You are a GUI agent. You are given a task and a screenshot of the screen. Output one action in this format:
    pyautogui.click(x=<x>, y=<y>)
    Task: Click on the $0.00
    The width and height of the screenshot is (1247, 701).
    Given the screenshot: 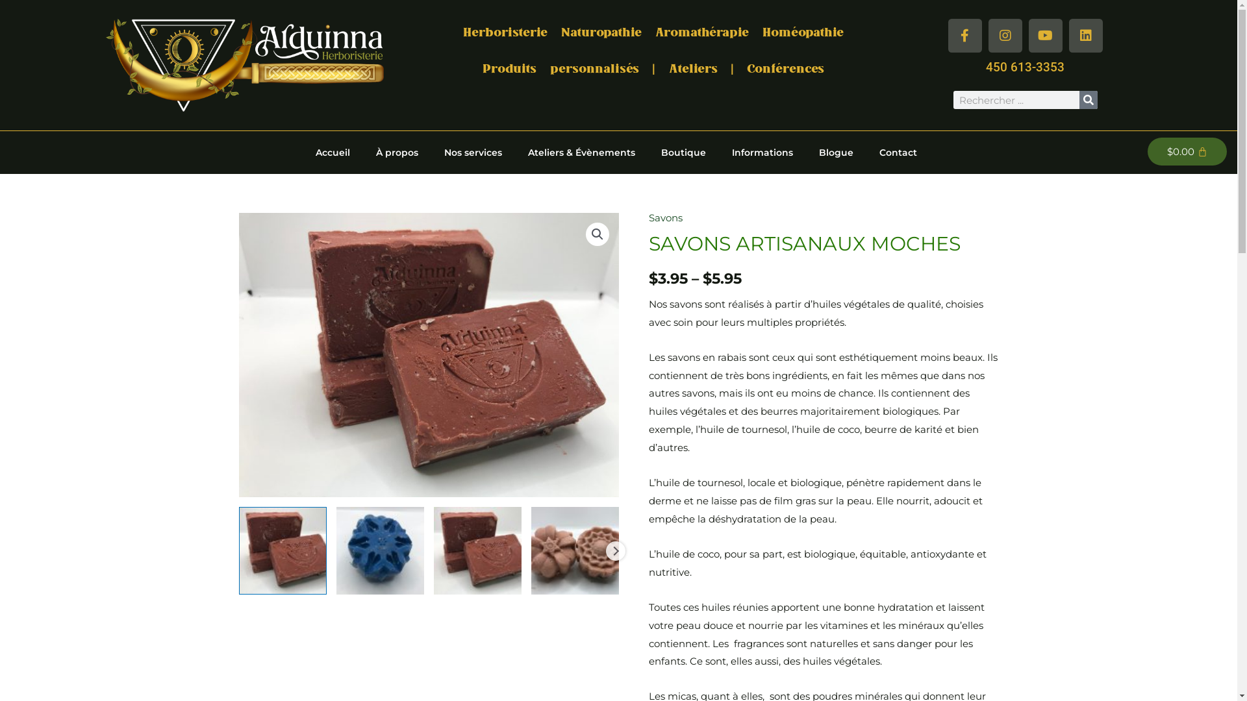 What is the action you would take?
    pyautogui.click(x=1187, y=152)
    